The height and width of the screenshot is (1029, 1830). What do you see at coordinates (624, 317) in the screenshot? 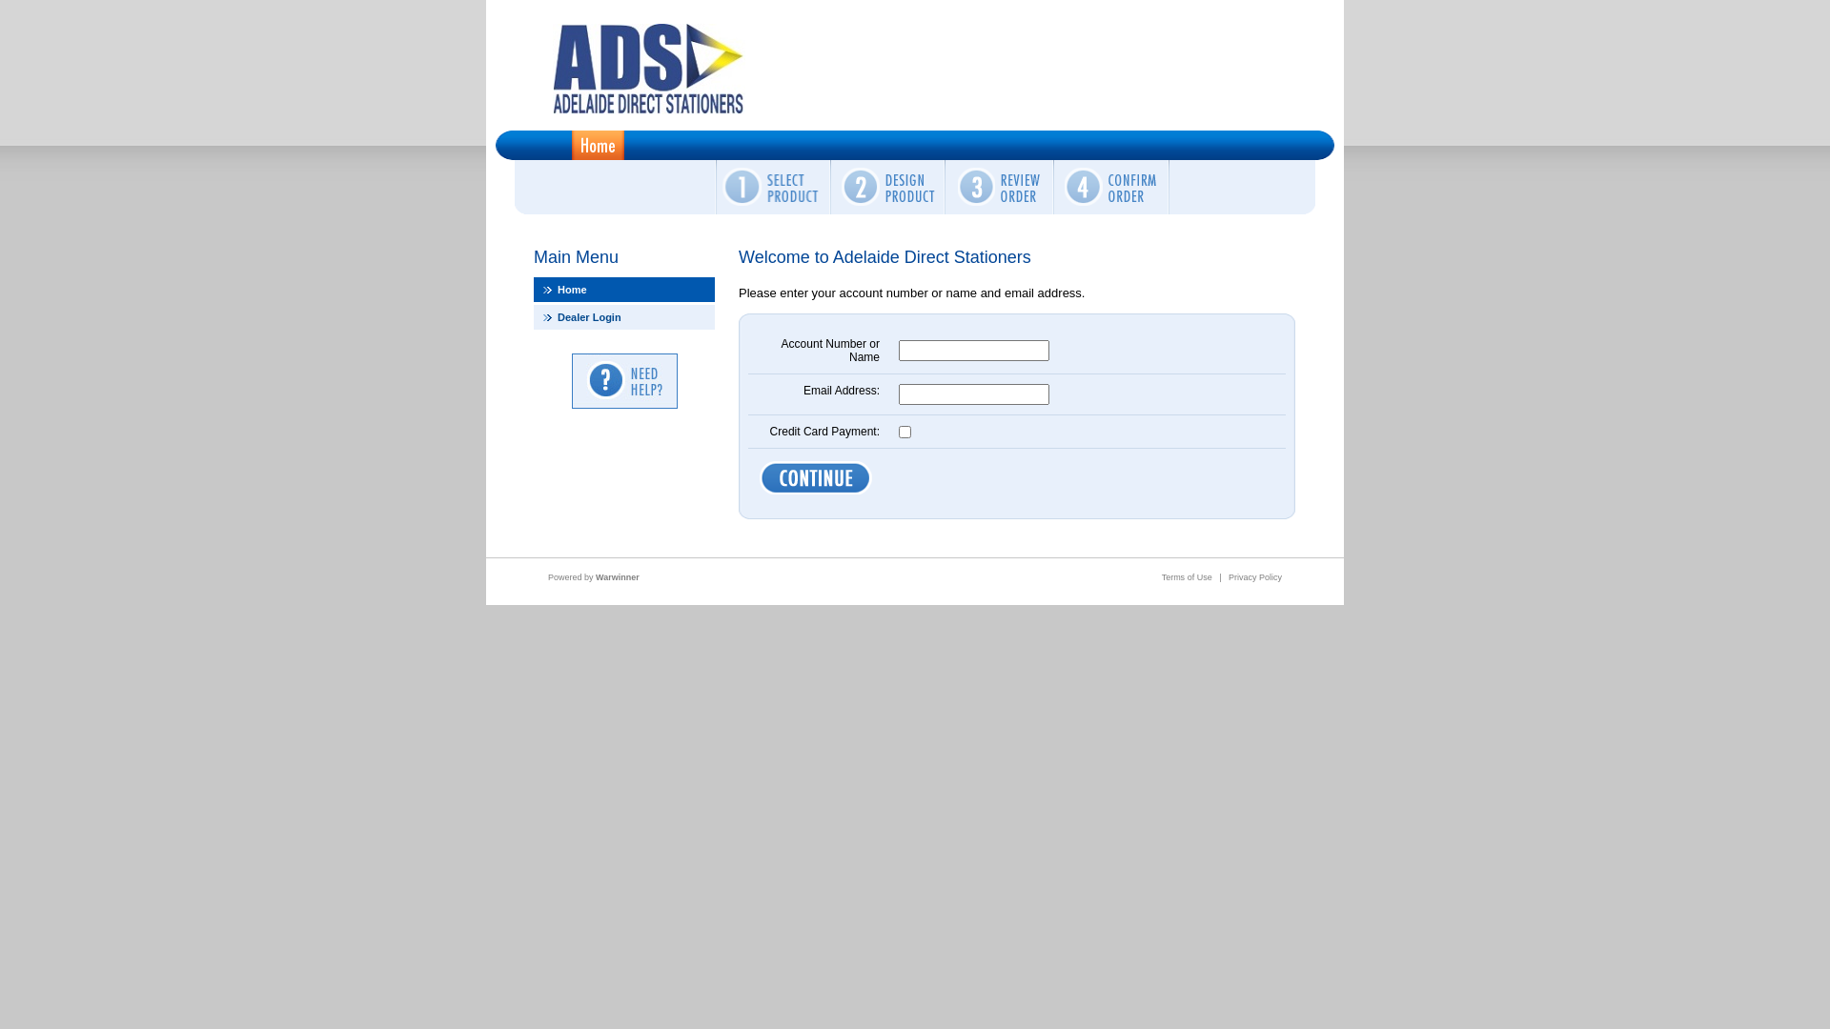
I see `Dealer Login` at bounding box center [624, 317].